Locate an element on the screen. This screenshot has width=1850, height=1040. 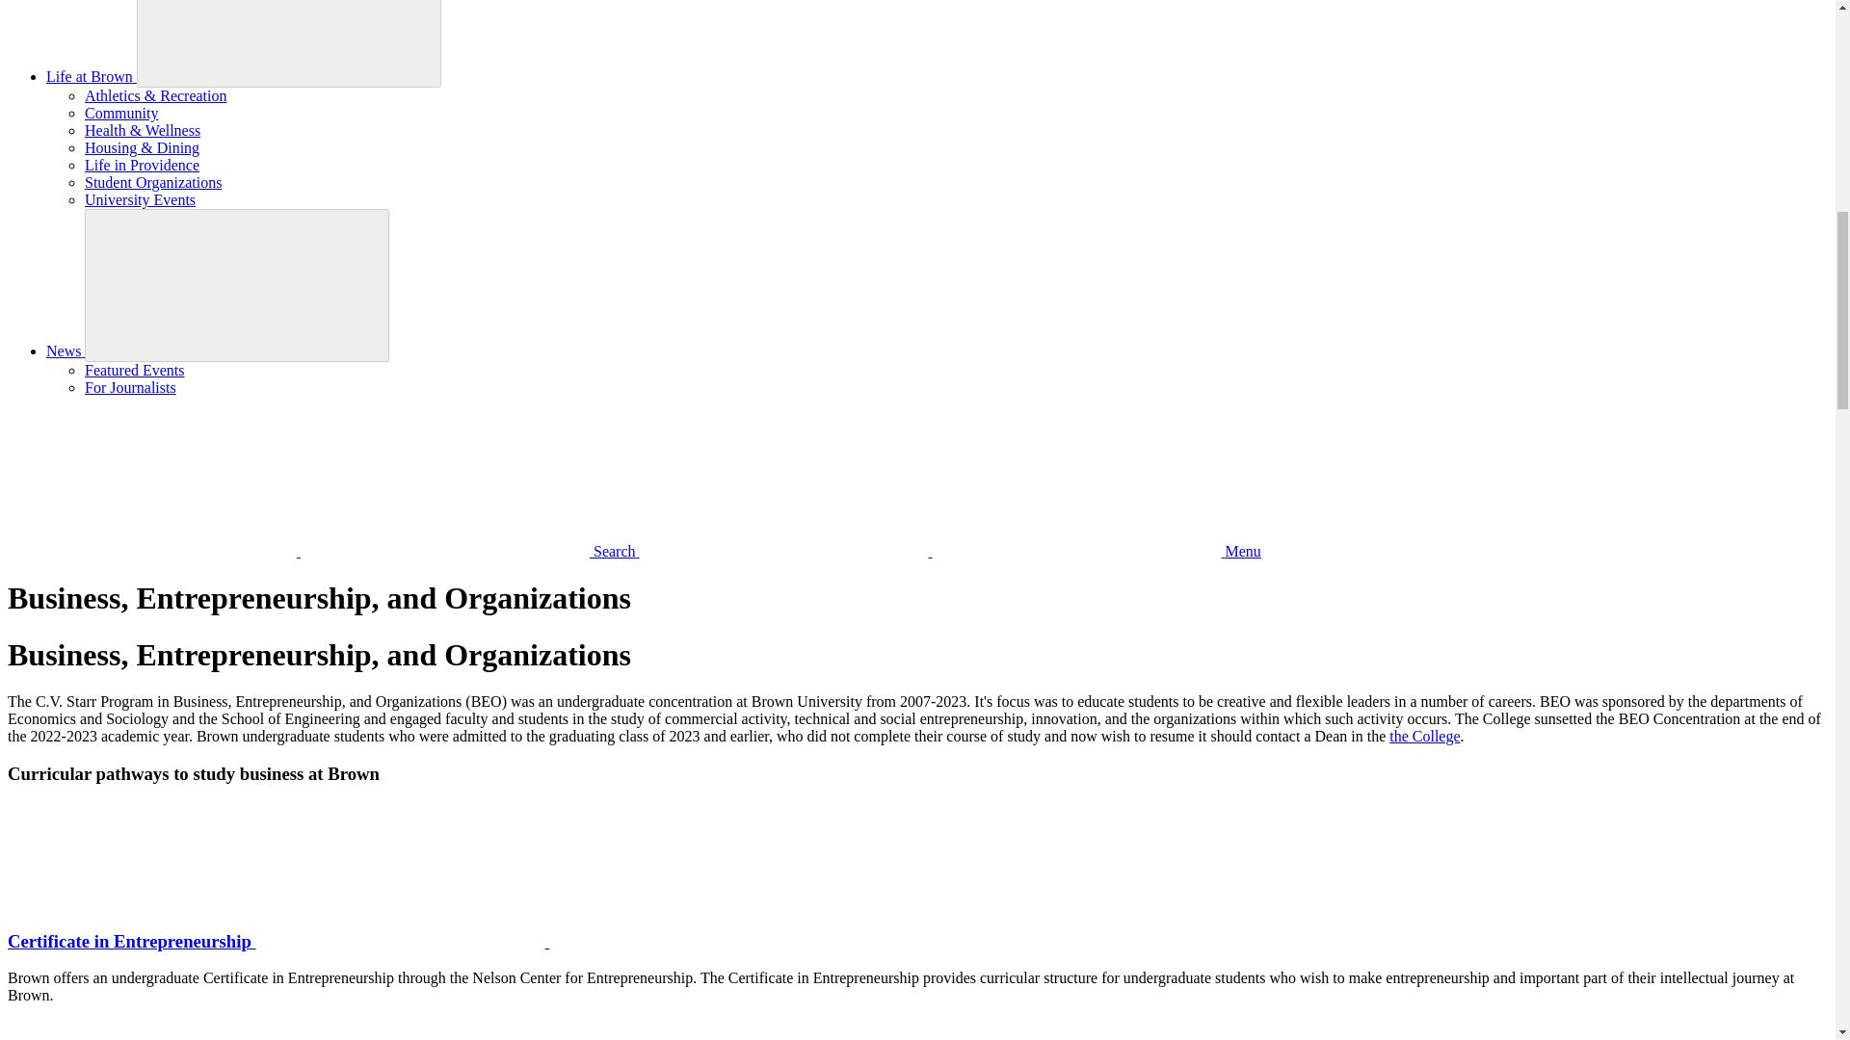
Life in Providence is located at coordinates (143, 166).